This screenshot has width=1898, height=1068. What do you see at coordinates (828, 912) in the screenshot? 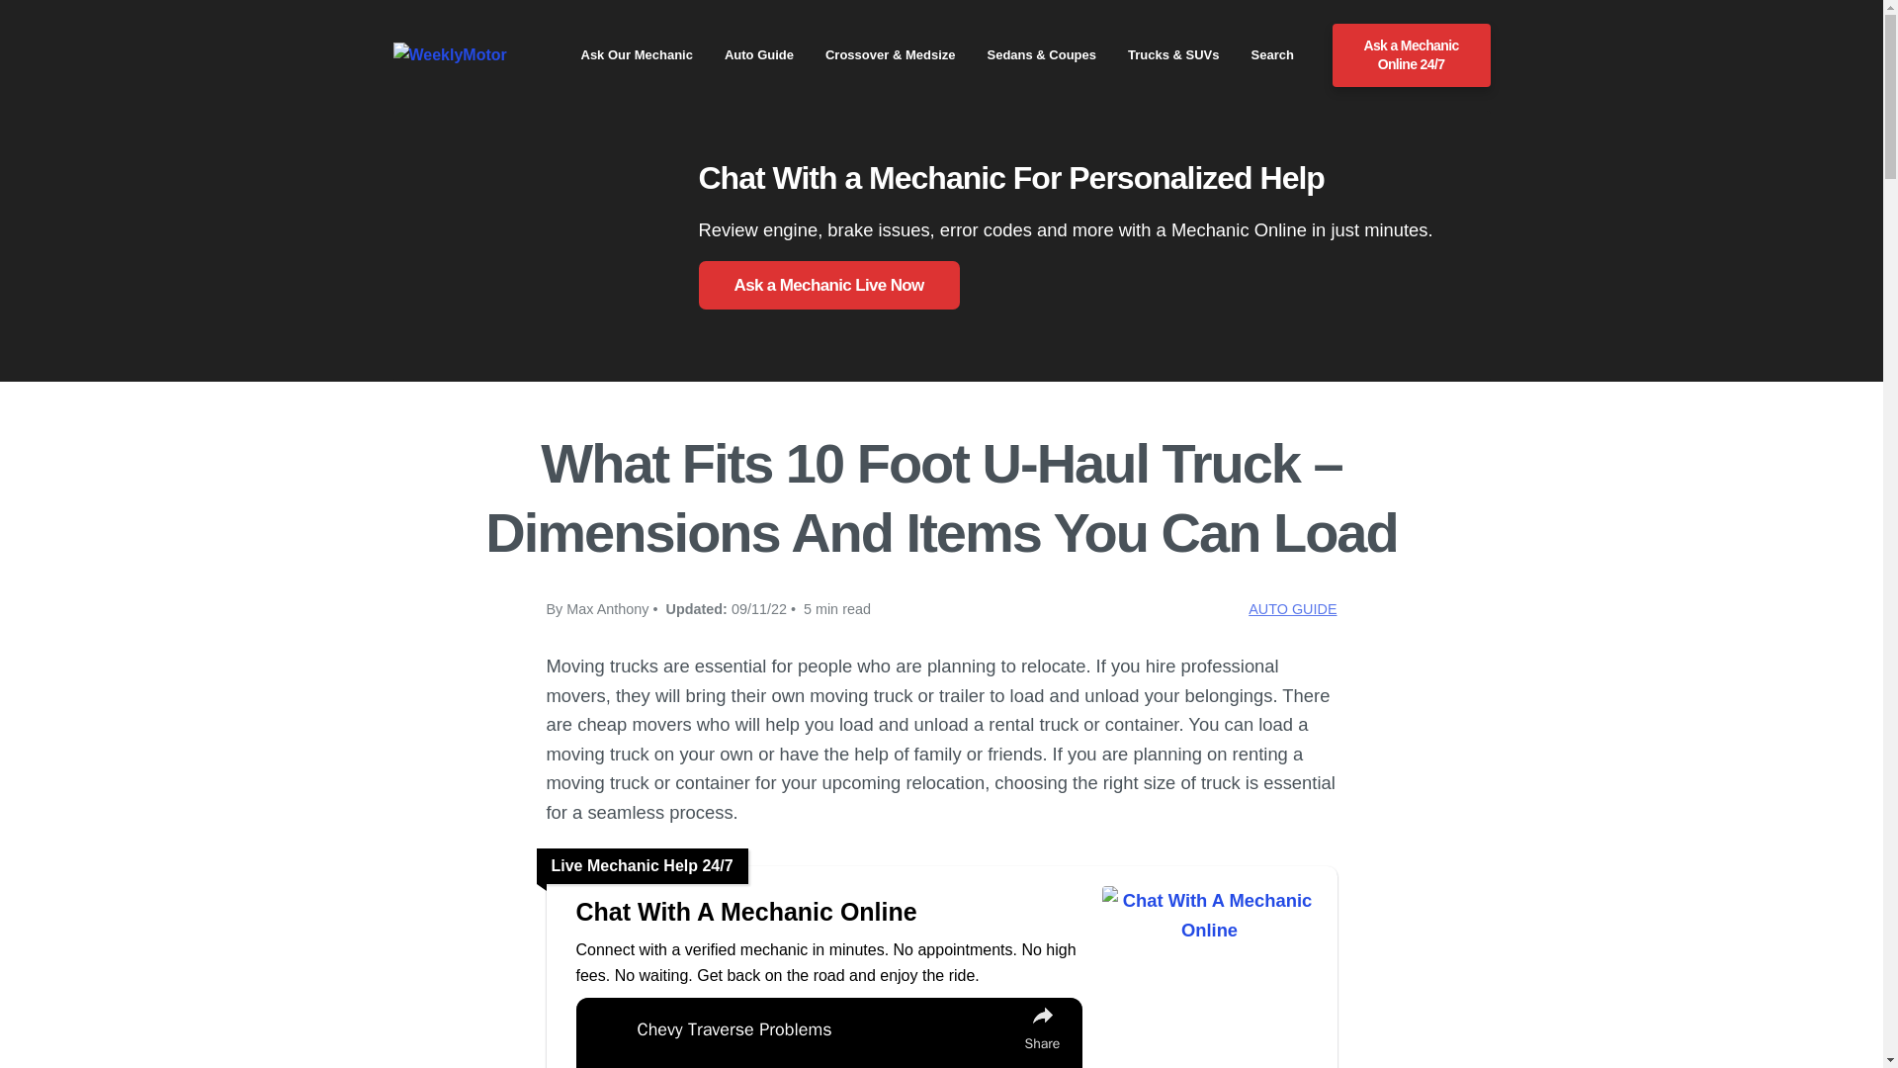
I see `Chat With A Mechanic Online` at bounding box center [828, 912].